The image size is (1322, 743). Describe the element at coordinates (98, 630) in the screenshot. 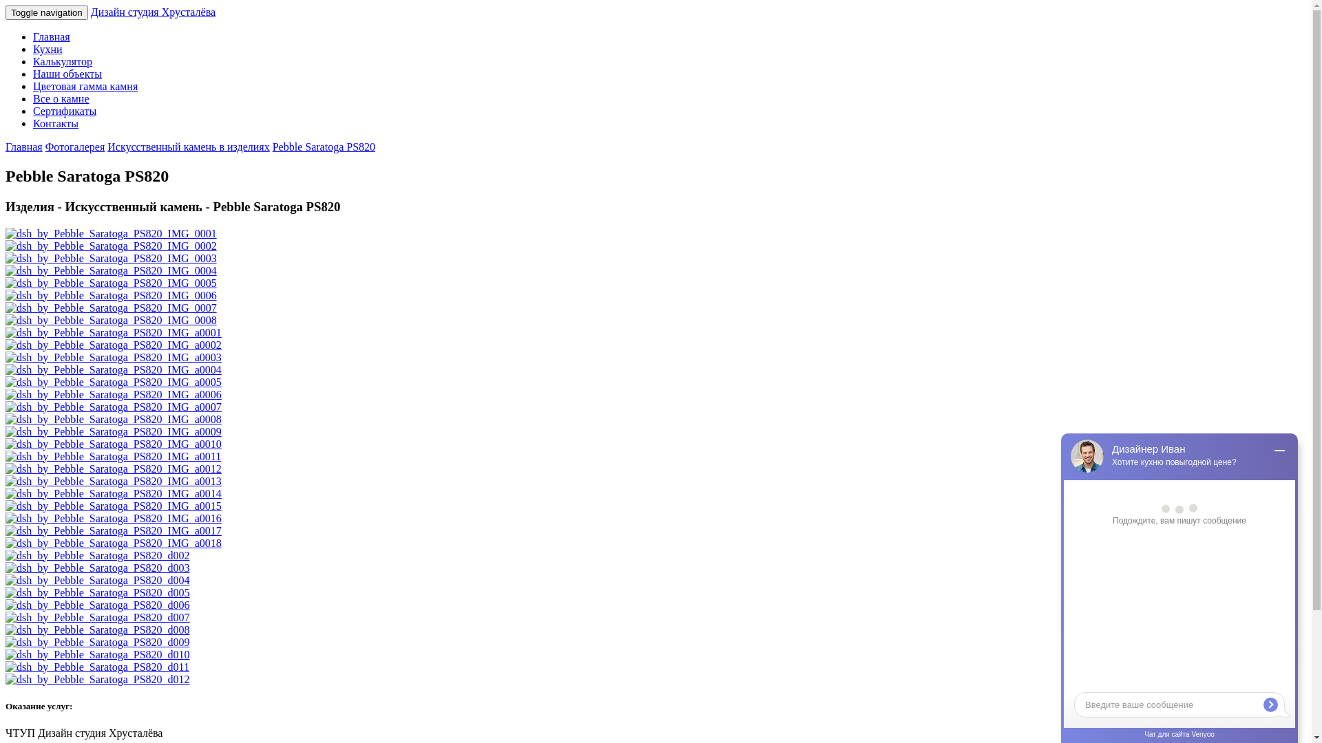

I see `dsh_by_Pebble_Saratoga_PS820_d008` at that location.